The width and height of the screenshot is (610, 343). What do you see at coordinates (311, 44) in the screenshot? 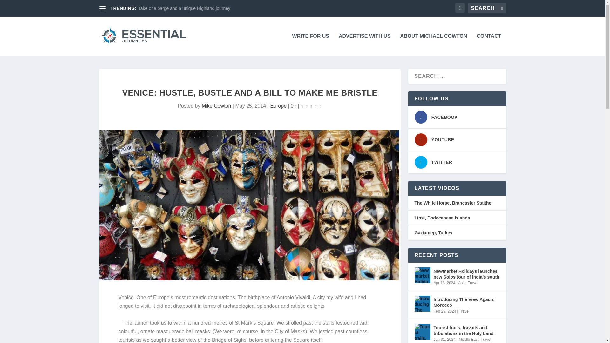
I see `write-for-us` at bounding box center [311, 44].